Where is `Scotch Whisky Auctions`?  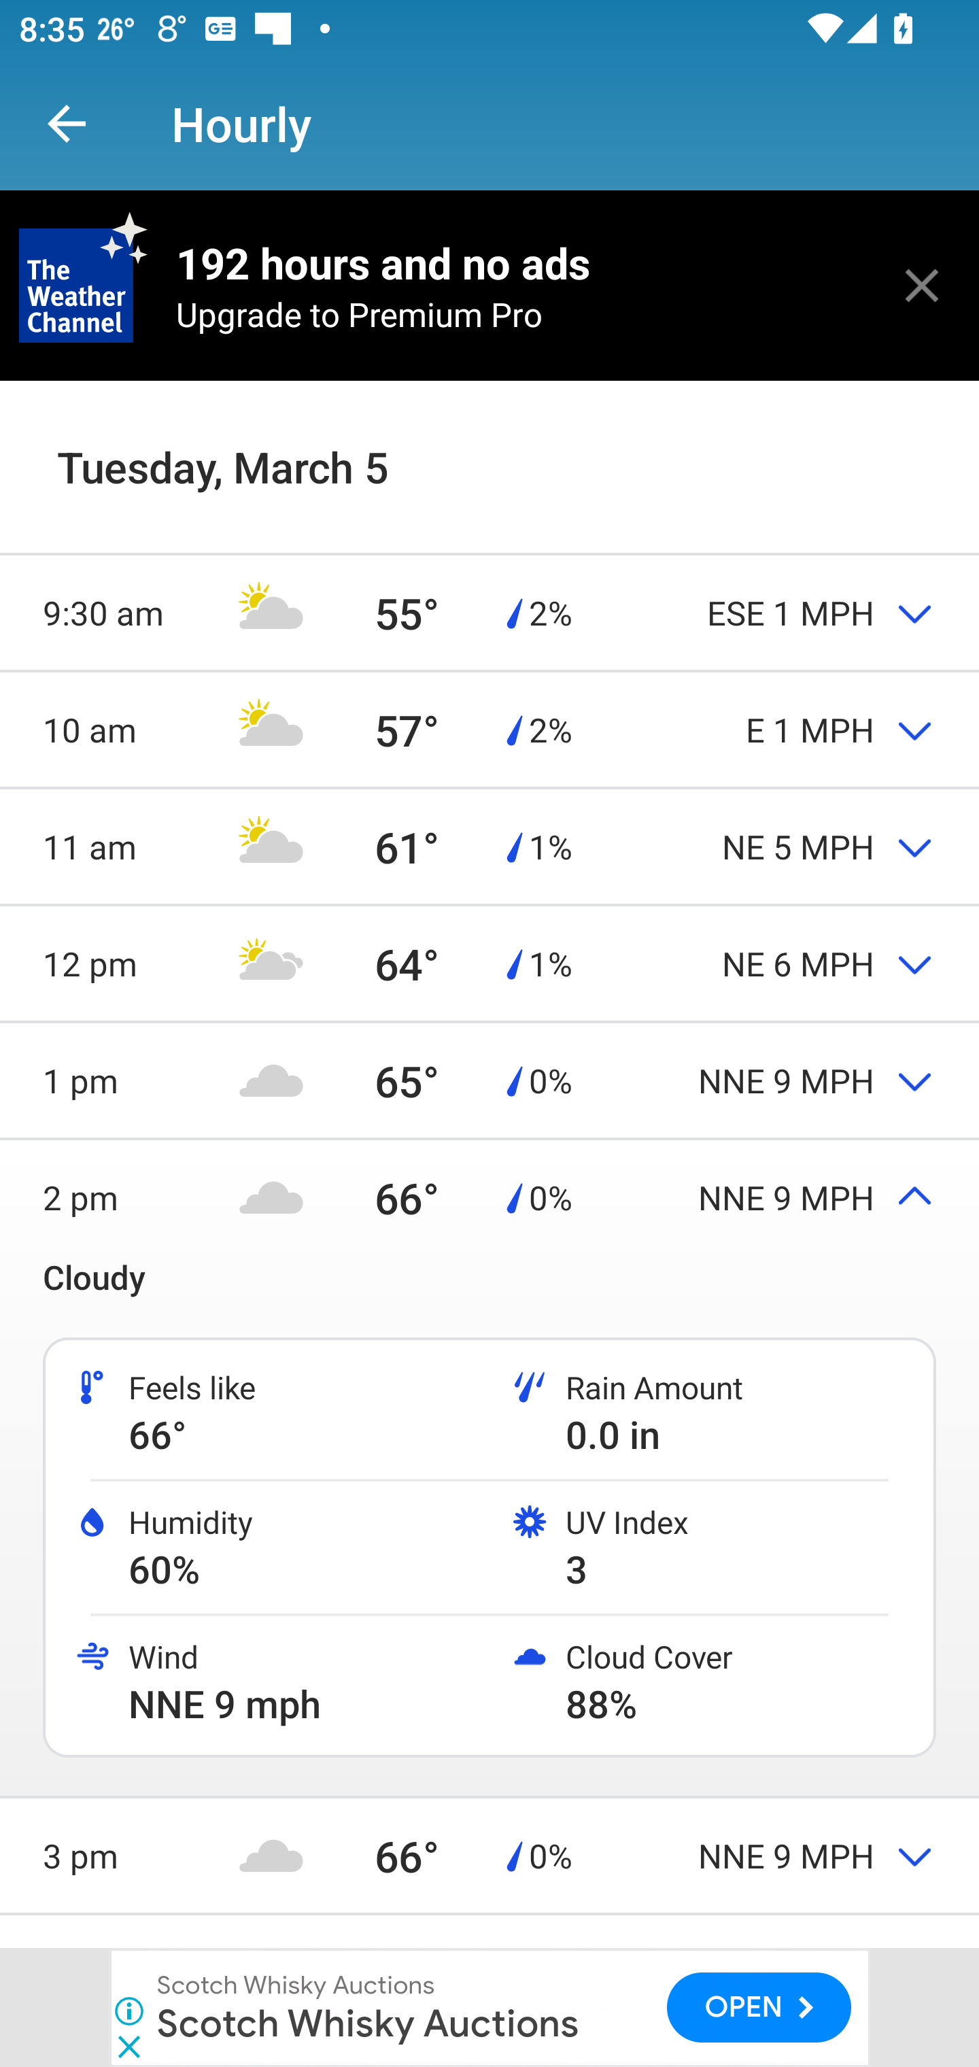 Scotch Whisky Auctions is located at coordinates (368, 2022).